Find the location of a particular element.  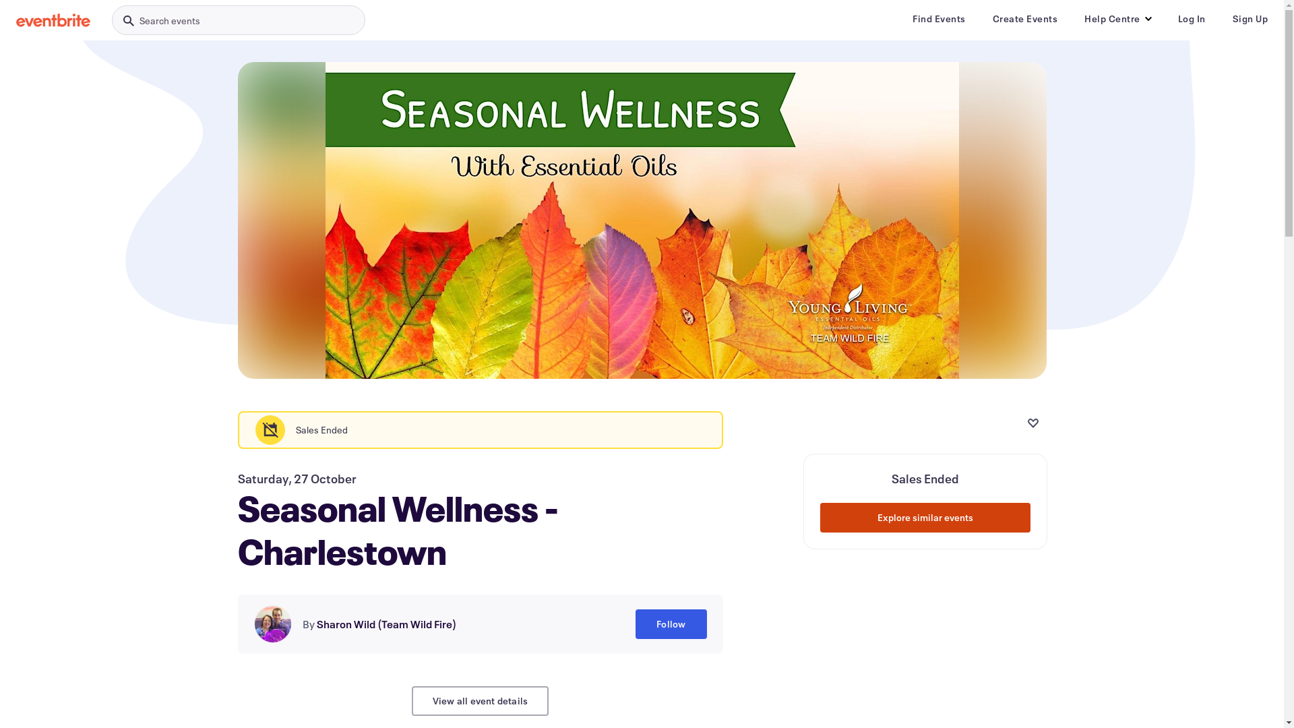

Follow is located at coordinates (671, 624).